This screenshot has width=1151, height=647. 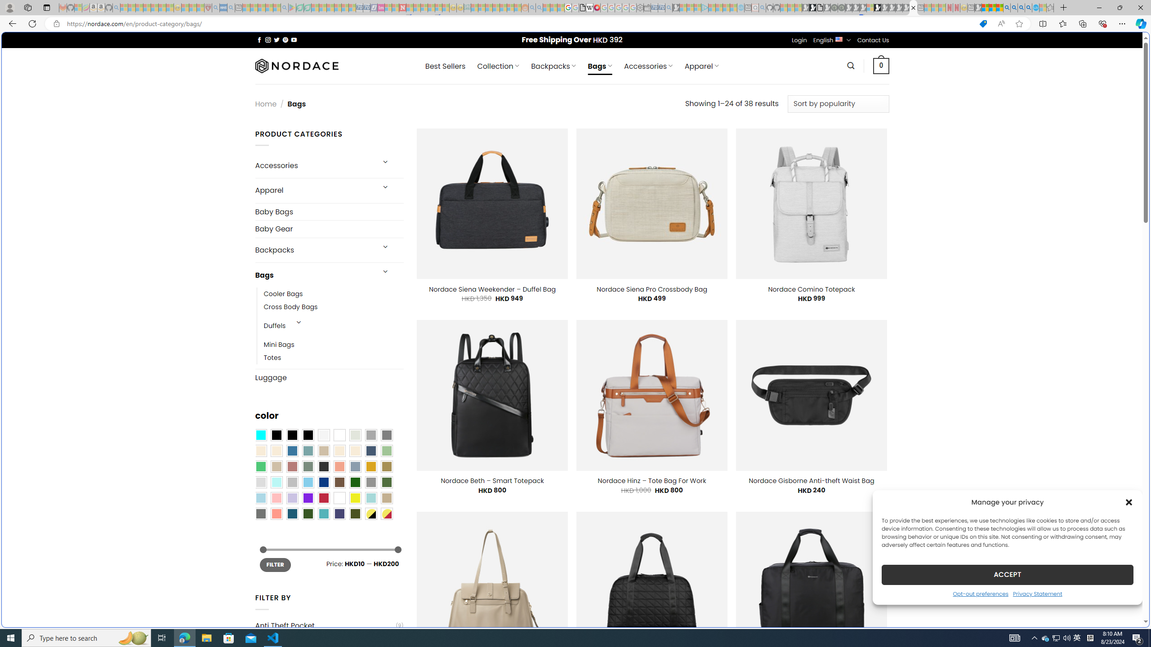 What do you see at coordinates (323, 498) in the screenshot?
I see `Red` at bounding box center [323, 498].